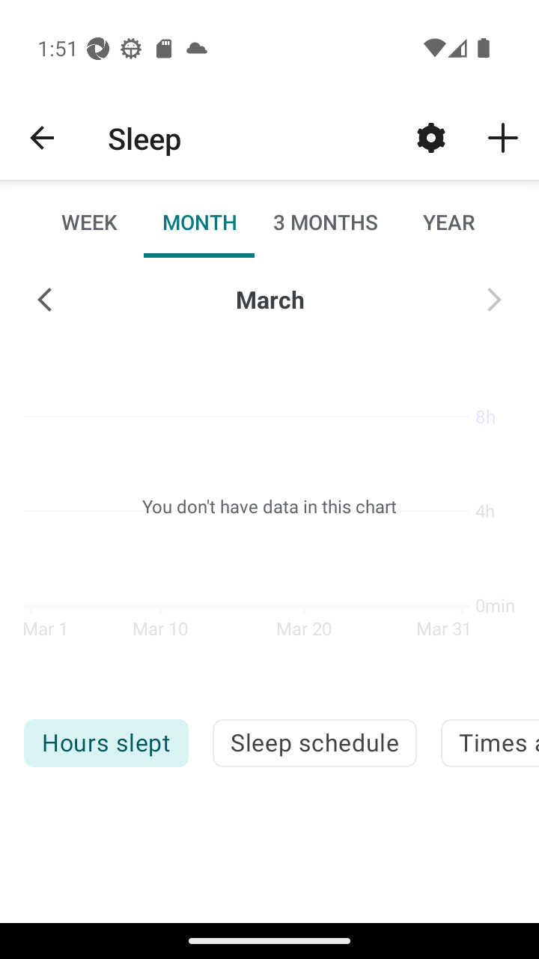 This screenshot has width=539, height=959. I want to click on Adjust your goal, so click(431, 137).